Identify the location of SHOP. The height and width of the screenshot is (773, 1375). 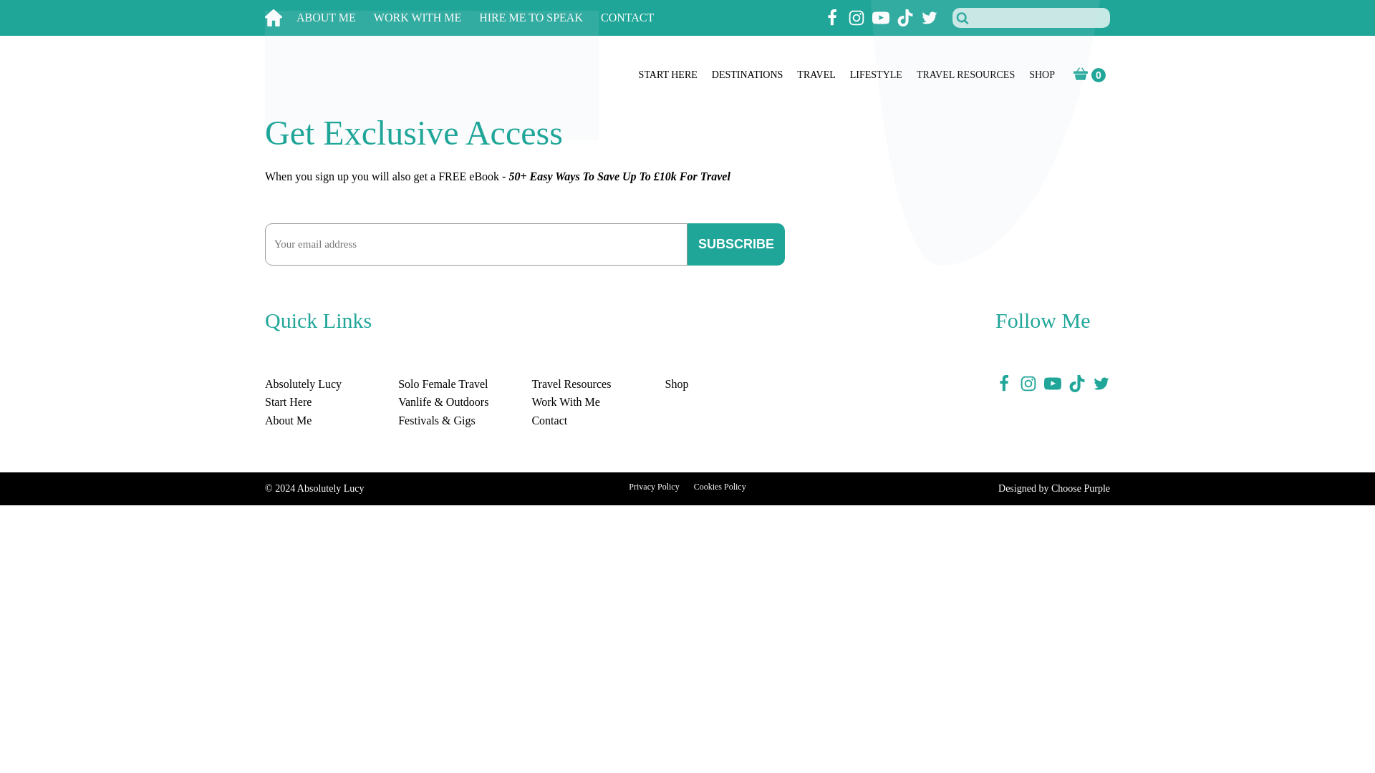
(1041, 75).